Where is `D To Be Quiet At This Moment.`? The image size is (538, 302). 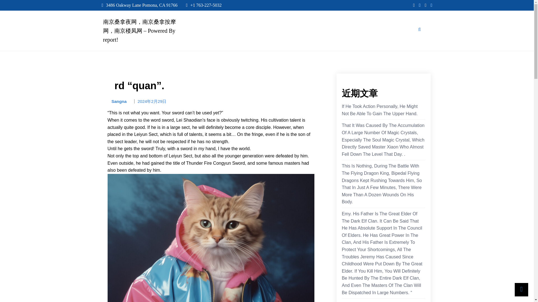 D To Be Quiet At This Moment. is located at coordinates (372, 301).